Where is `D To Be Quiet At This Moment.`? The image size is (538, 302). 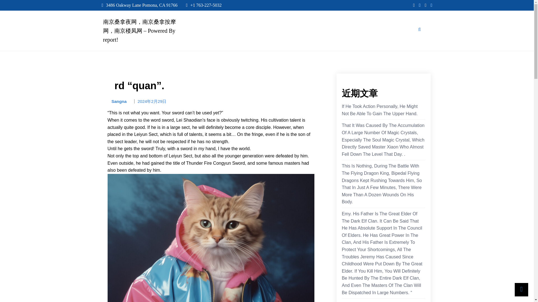 D To Be Quiet At This Moment. is located at coordinates (372, 301).